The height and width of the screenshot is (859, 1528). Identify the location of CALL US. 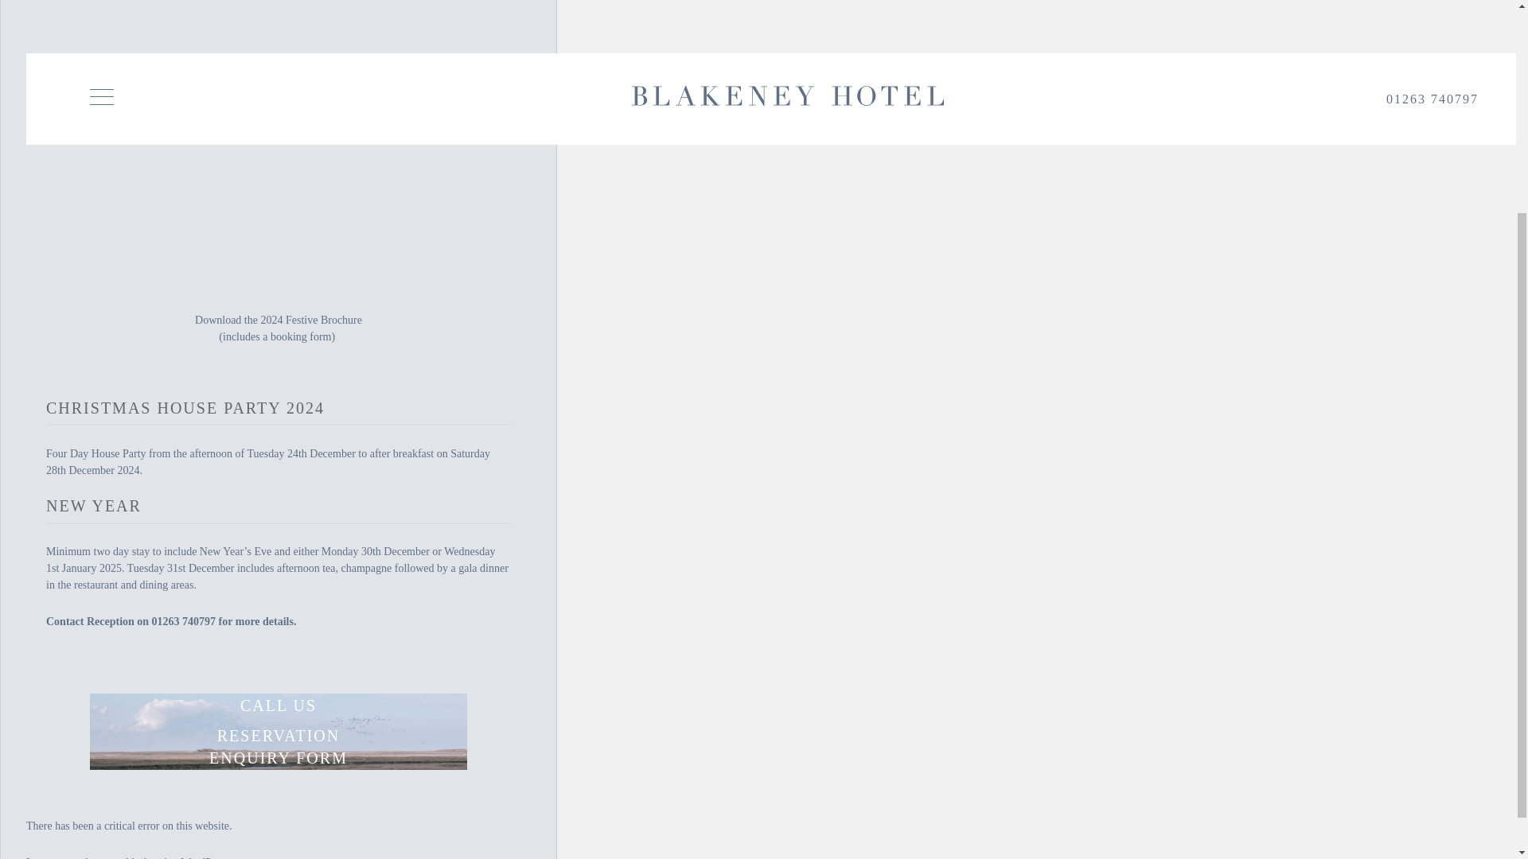
(279, 705).